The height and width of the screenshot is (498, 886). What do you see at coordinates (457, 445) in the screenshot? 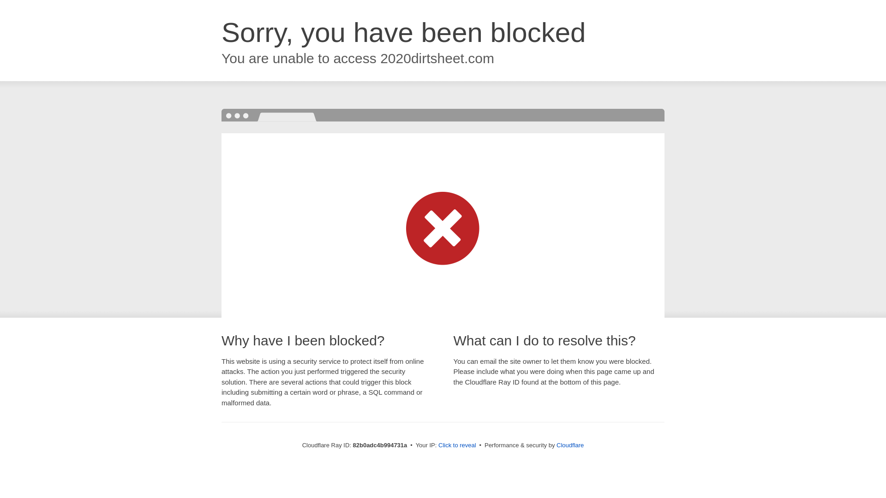
I see `Click to reveal` at bounding box center [457, 445].